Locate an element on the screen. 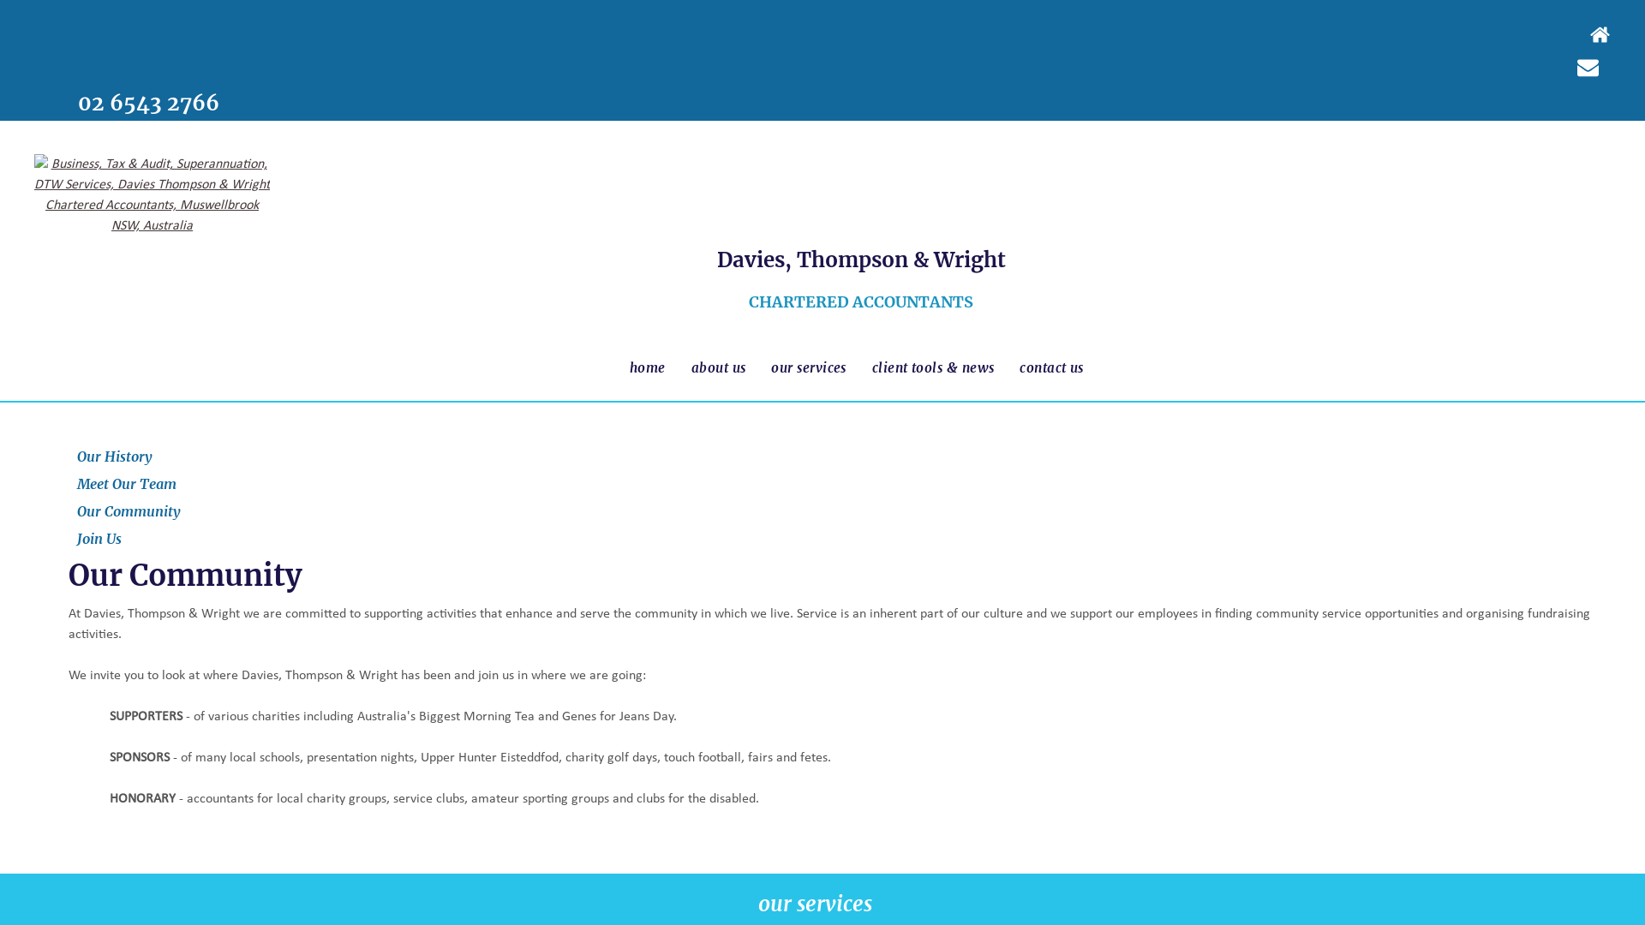 Image resolution: width=1645 pixels, height=925 pixels. Our Community is located at coordinates (129, 511).